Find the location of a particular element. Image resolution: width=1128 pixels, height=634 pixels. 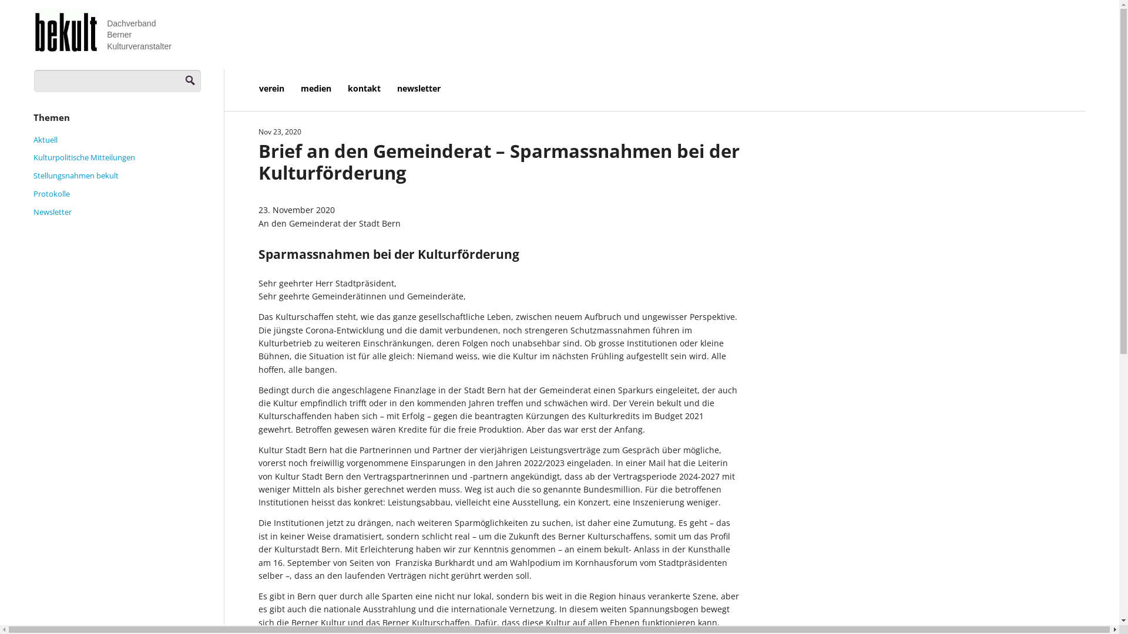

newsletter is located at coordinates (427, 89).